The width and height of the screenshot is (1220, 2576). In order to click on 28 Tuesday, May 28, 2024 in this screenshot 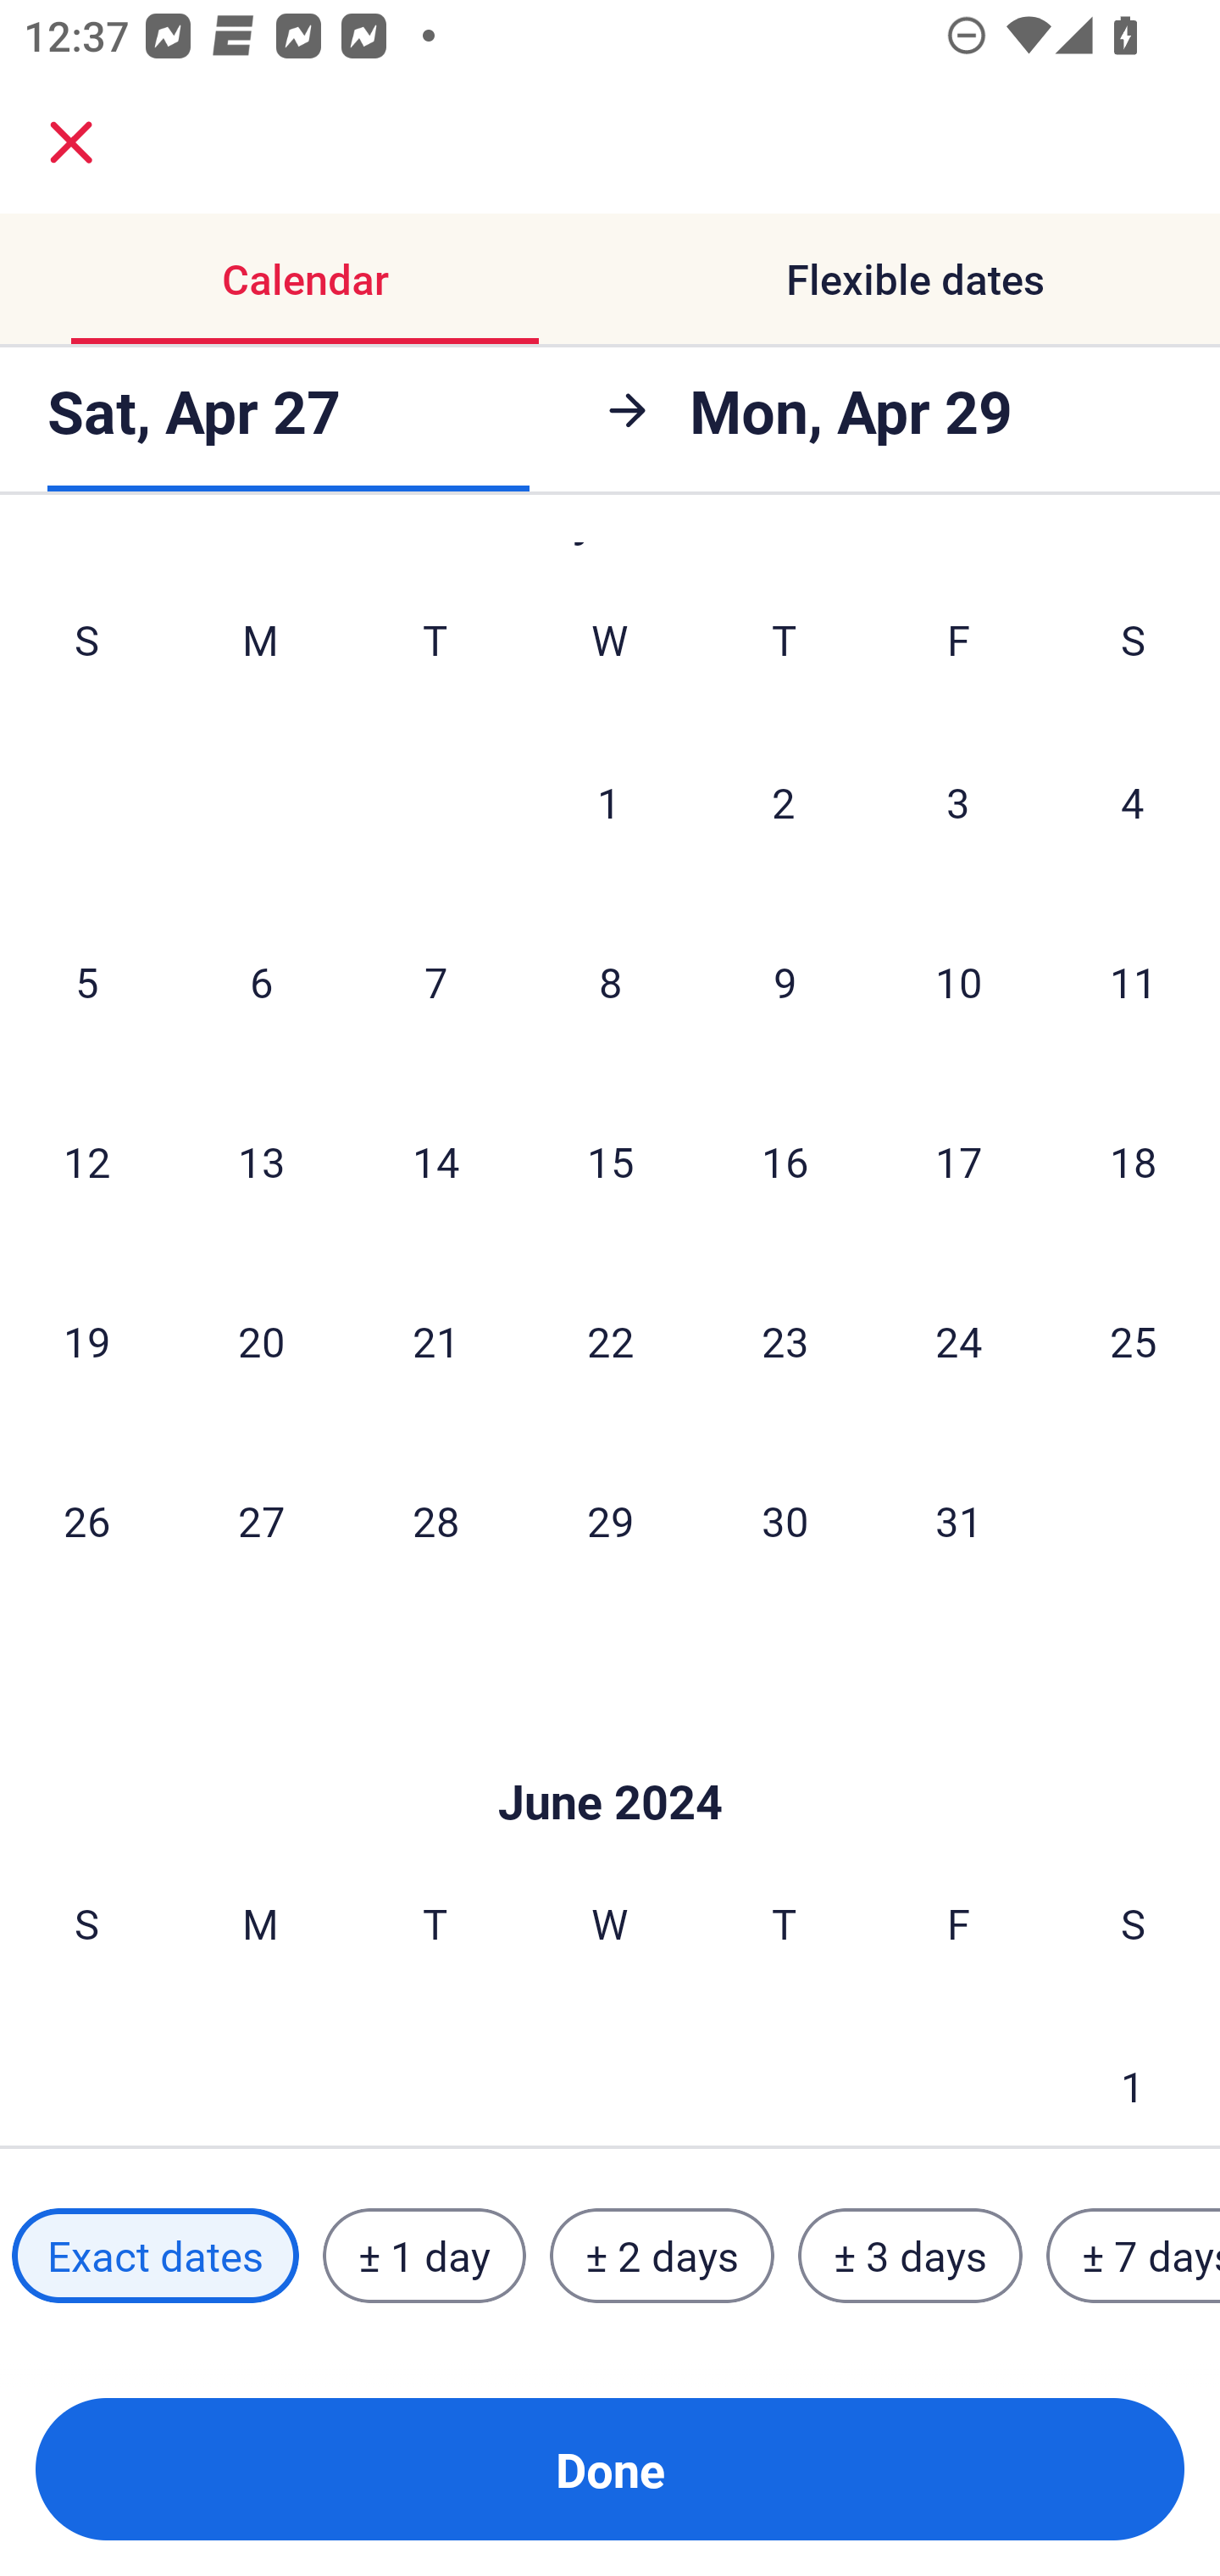, I will do `click(435, 1520)`.